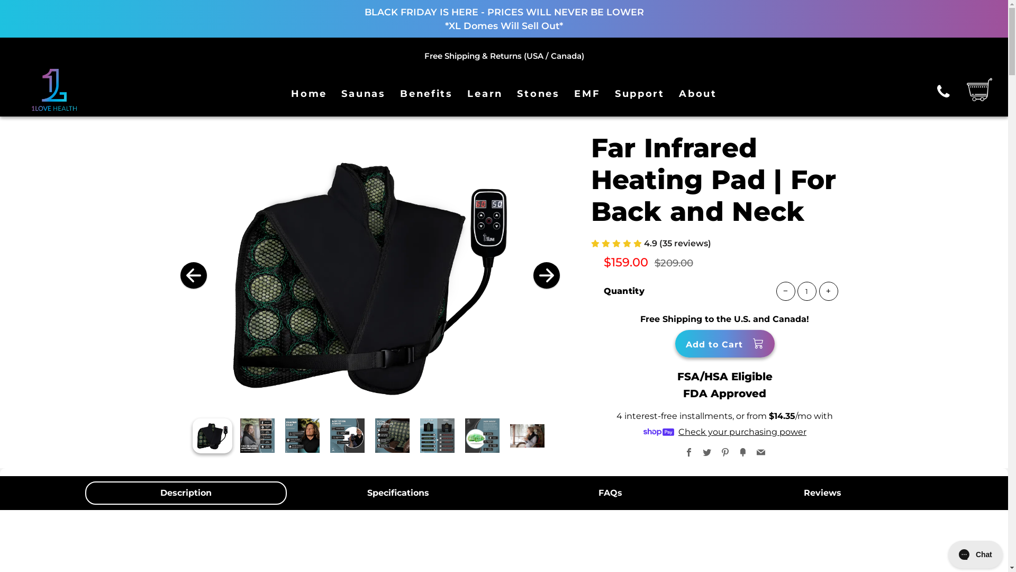 This screenshot has height=572, width=1016. I want to click on +
Increase item quantity by one, so click(829, 291).